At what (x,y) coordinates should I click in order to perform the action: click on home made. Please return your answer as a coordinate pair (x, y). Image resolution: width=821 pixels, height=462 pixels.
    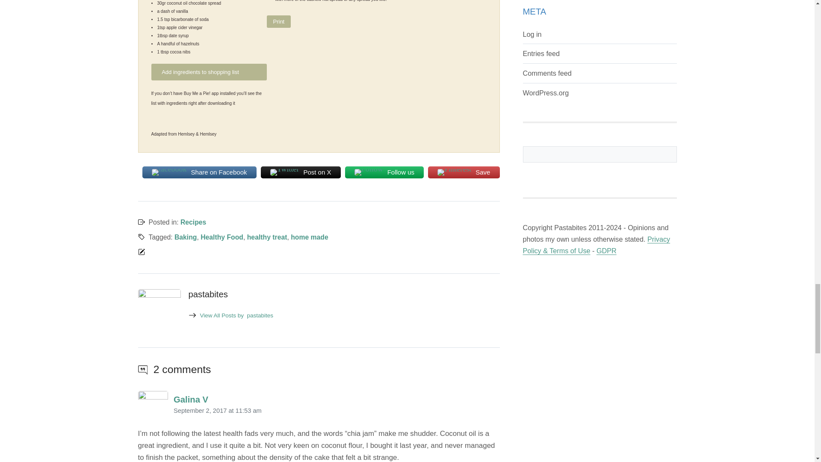
    Looking at the image, I should click on (310, 237).